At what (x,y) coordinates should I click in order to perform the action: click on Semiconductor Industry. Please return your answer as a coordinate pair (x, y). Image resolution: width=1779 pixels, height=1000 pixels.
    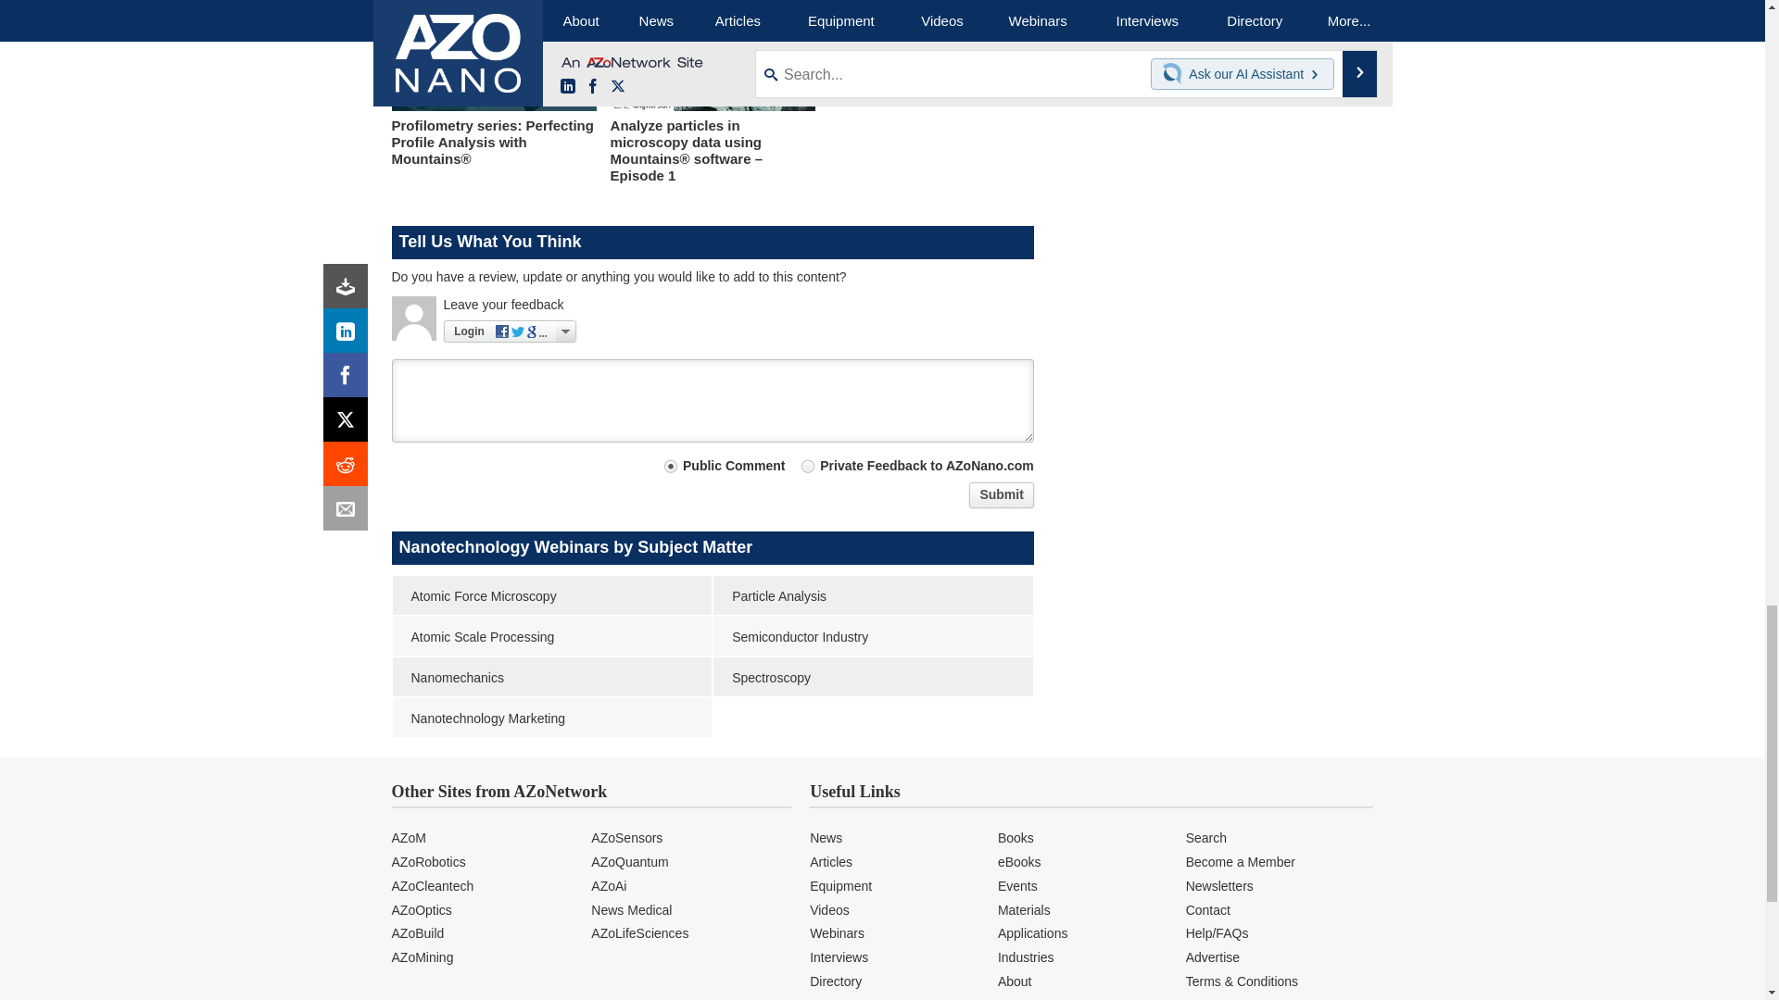
    Looking at the image, I should click on (873, 636).